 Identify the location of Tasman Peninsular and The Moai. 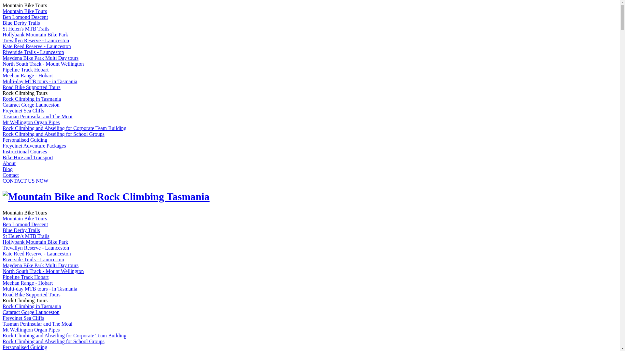
(38, 324).